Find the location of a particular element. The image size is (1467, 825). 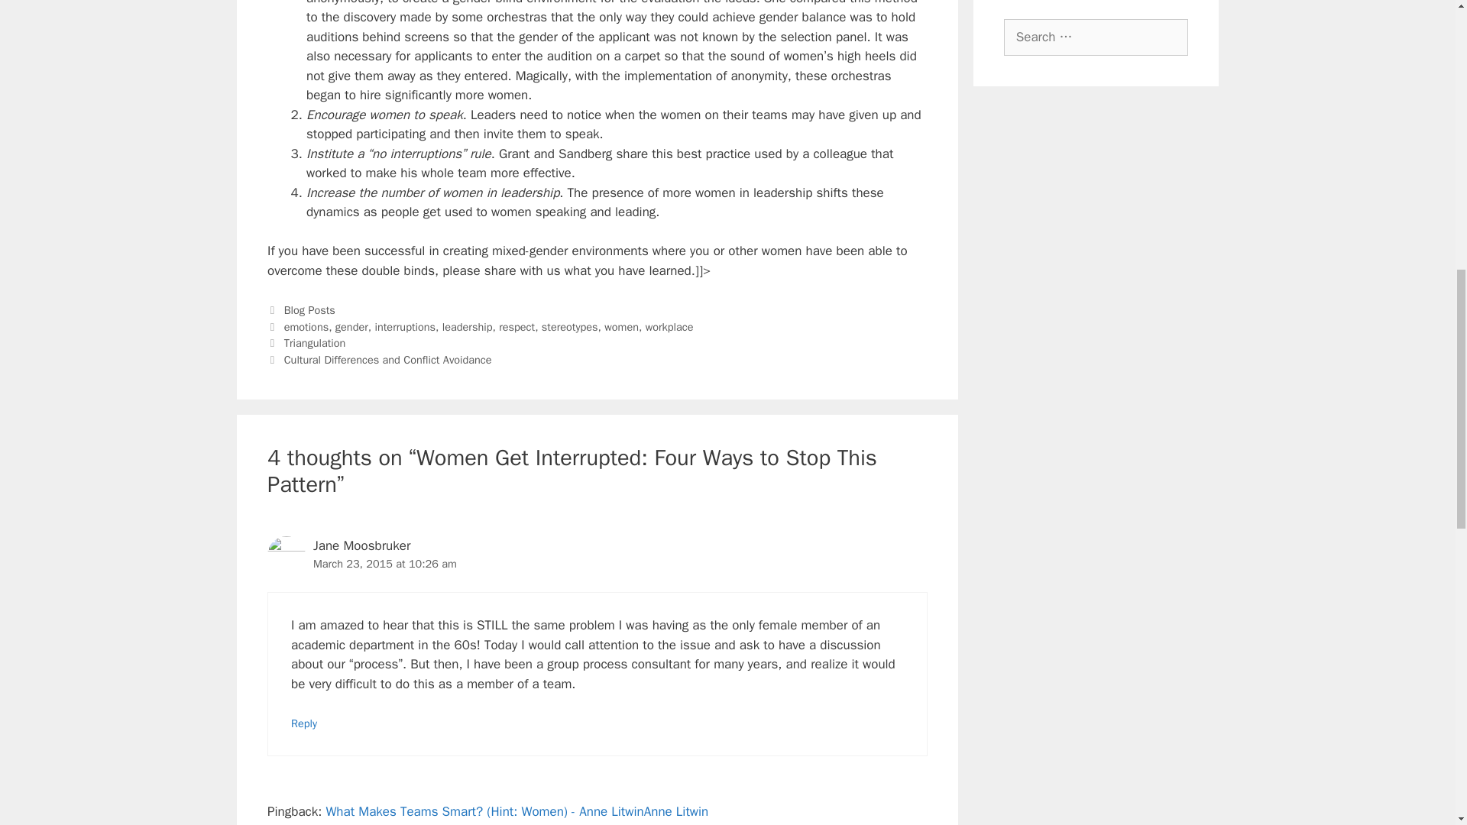

emotions is located at coordinates (306, 327).